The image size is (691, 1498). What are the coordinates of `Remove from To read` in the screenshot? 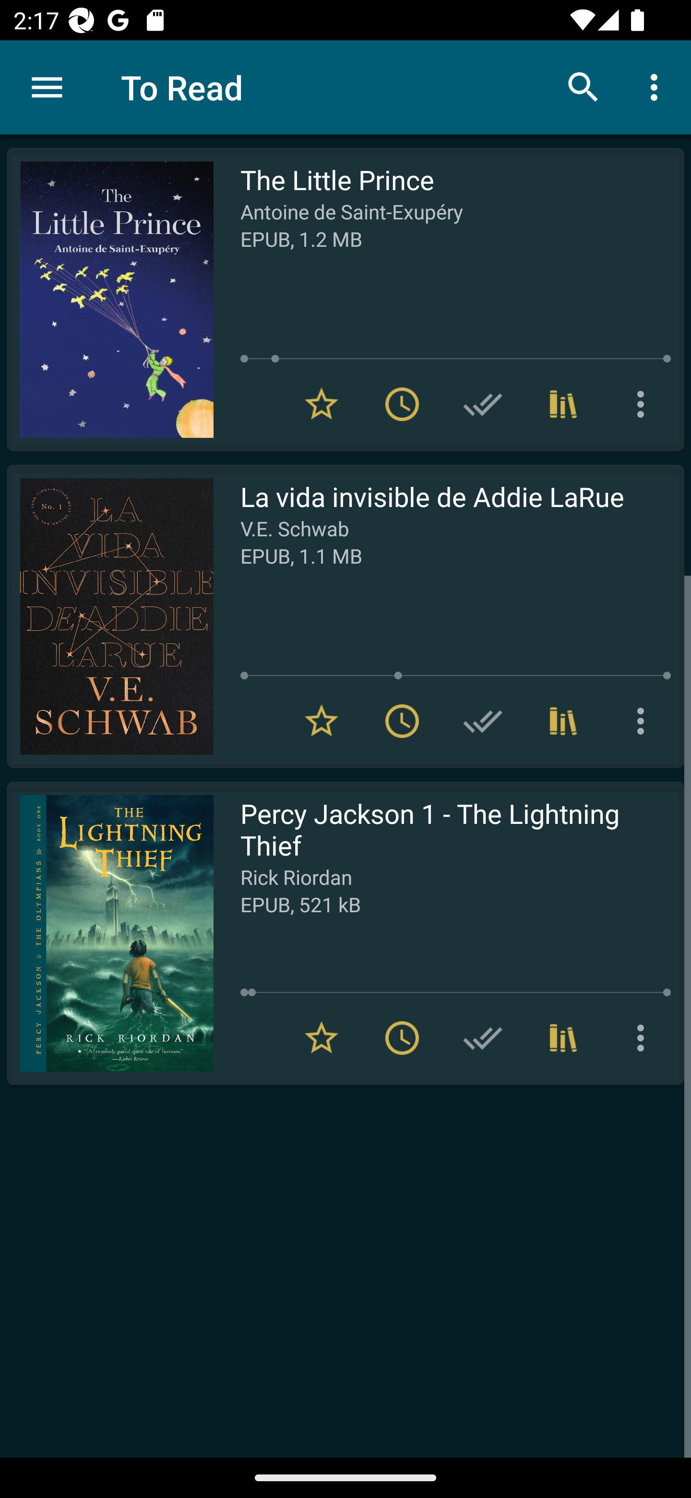 It's located at (402, 720).